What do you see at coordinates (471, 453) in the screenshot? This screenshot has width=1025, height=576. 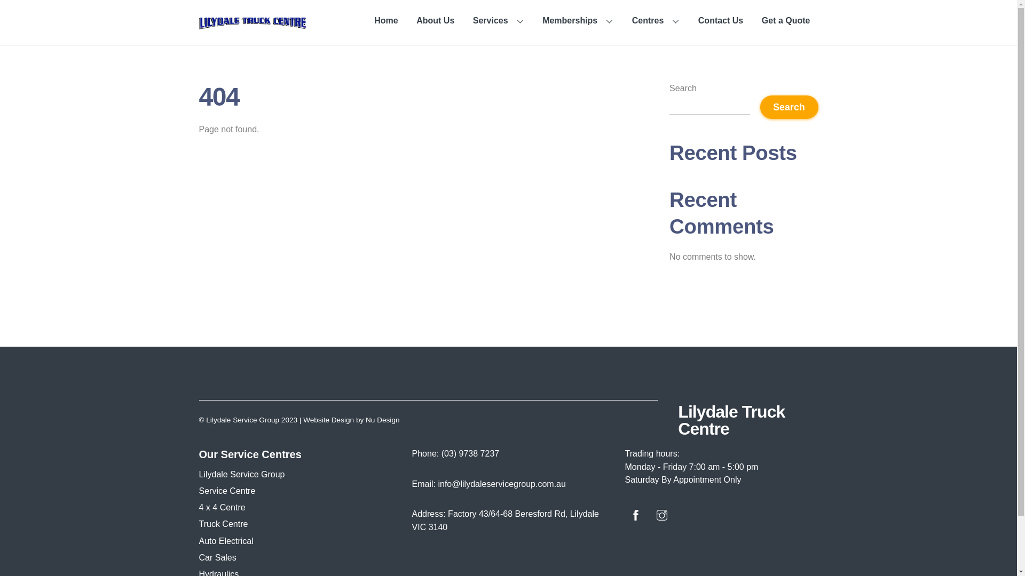 I see `(03) 9738 7237` at bounding box center [471, 453].